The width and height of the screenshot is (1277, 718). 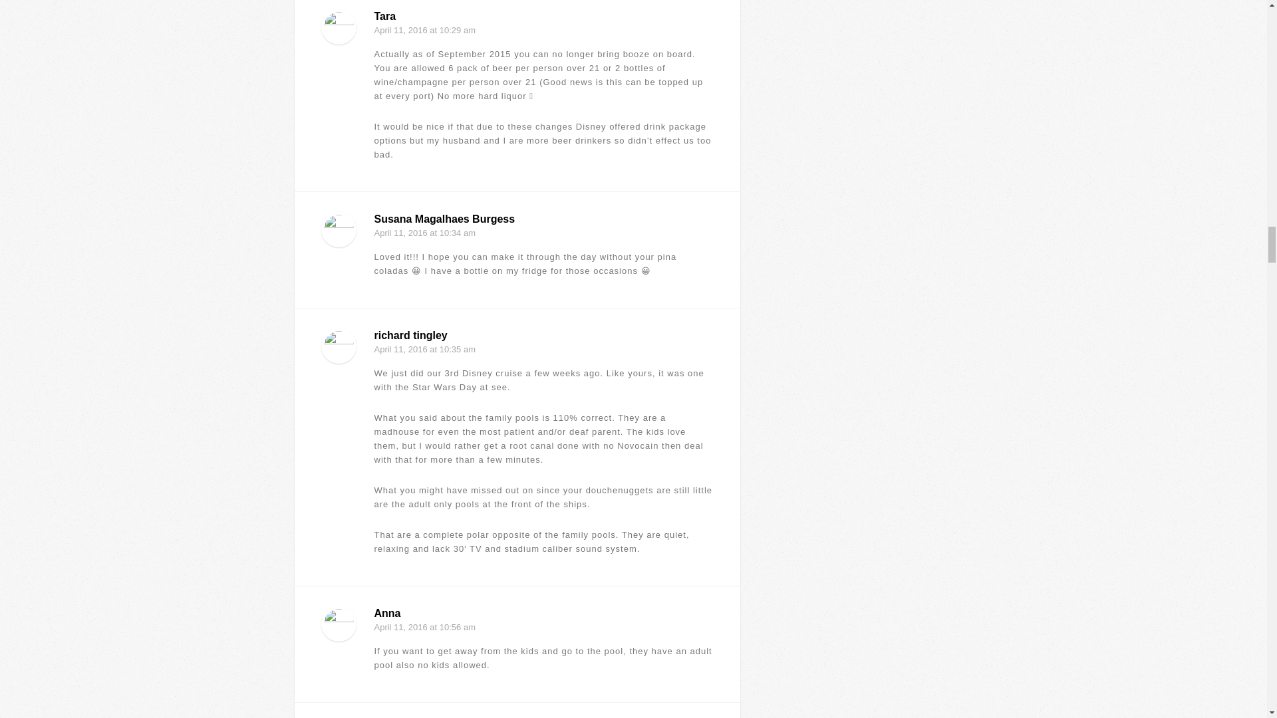 What do you see at coordinates (706, 168) in the screenshot?
I see `Comment Permalink` at bounding box center [706, 168].